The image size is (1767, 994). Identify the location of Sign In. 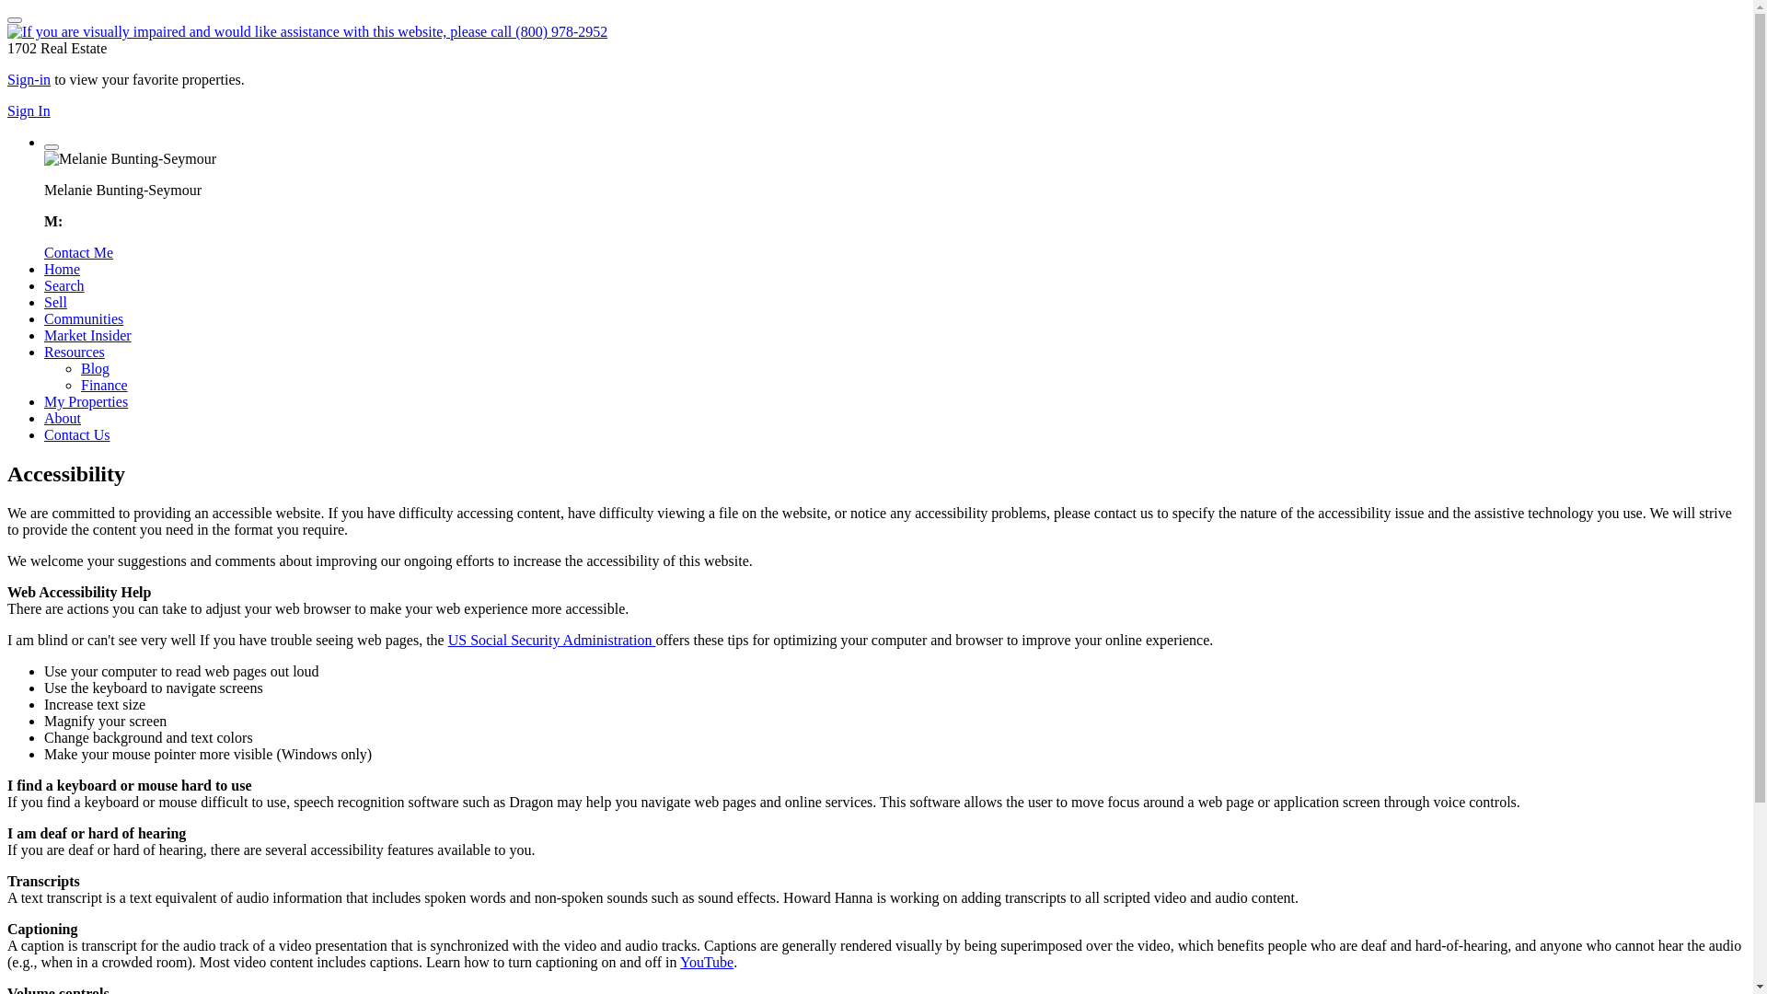
(29, 110).